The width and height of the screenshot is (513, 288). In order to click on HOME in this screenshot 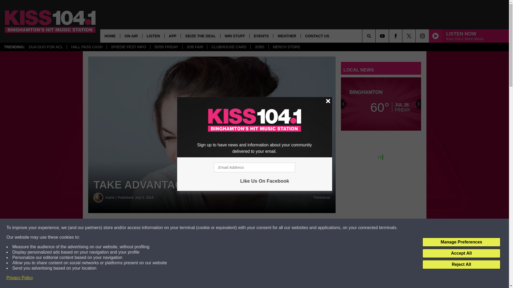, I will do `click(110, 36)`.